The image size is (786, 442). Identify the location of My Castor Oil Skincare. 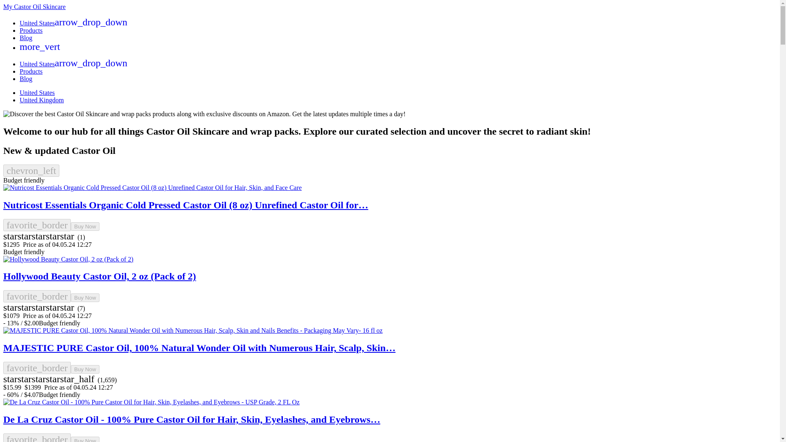
(34, 7).